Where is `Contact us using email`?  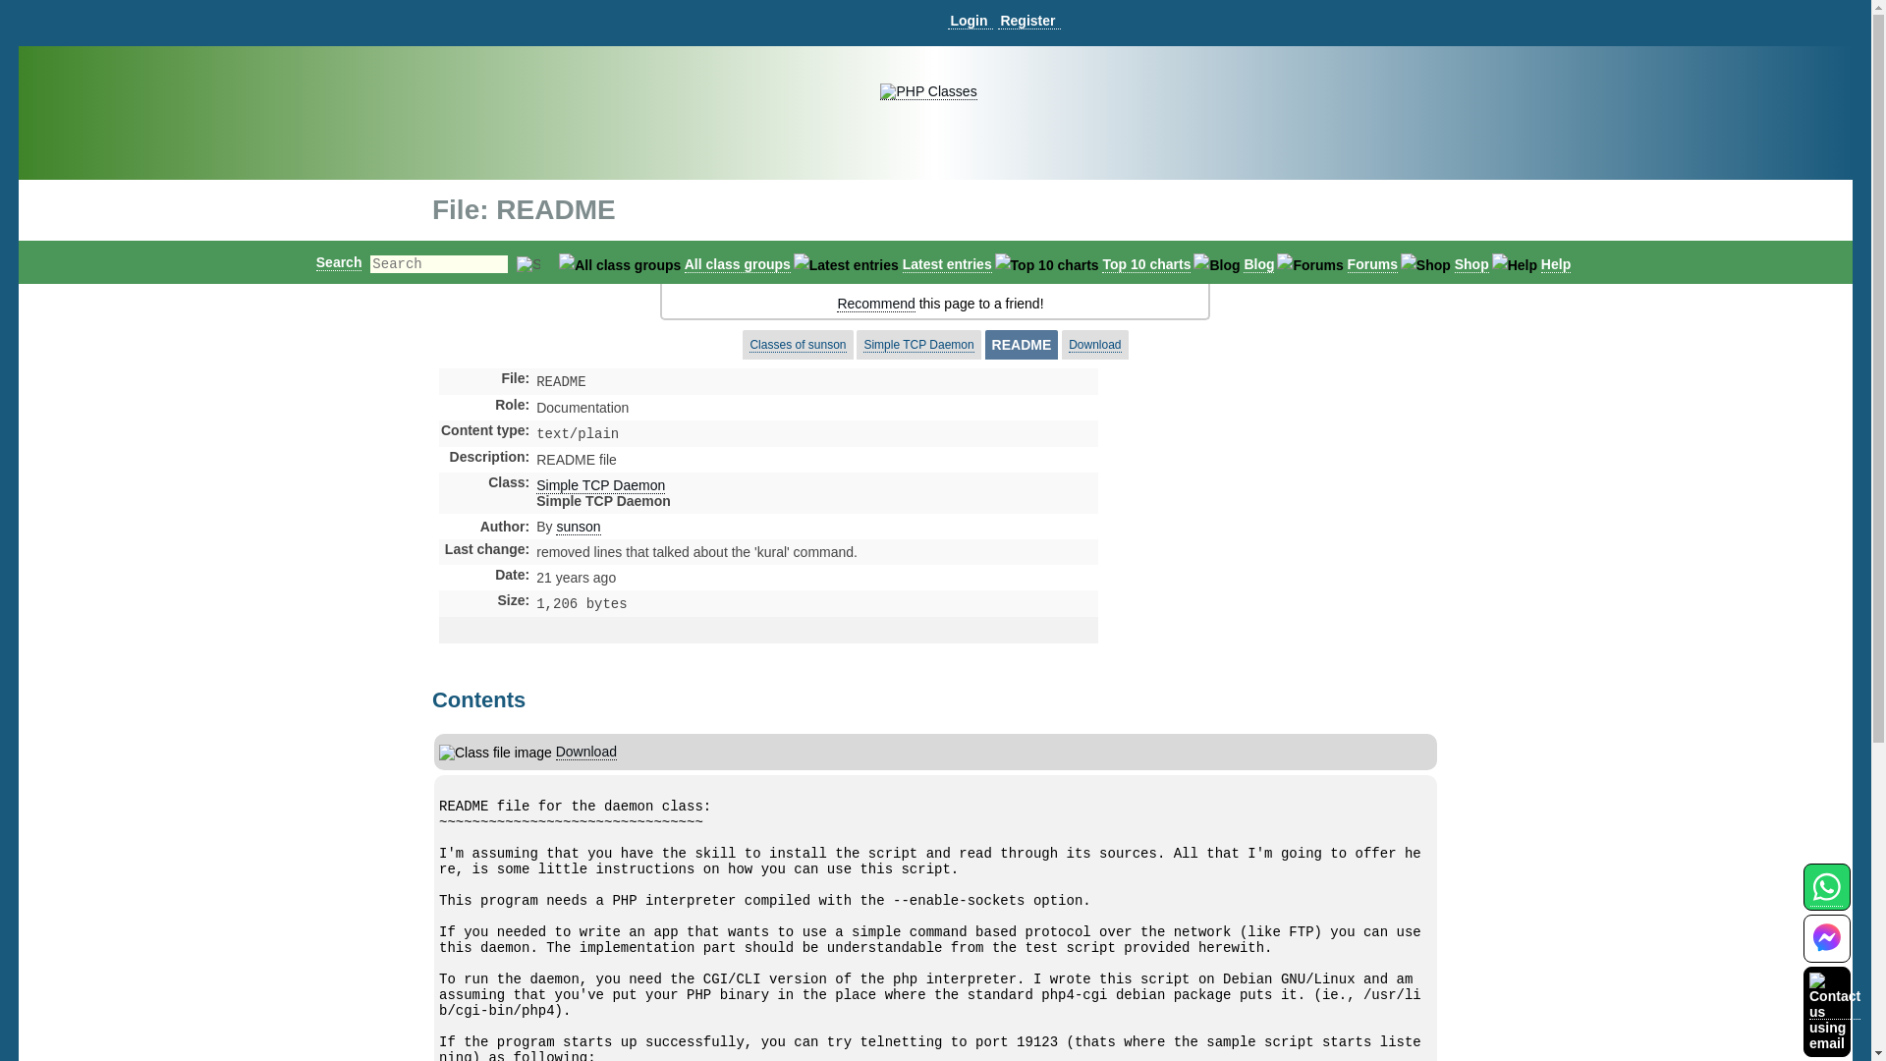 Contact us using email is located at coordinates (1834, 1010).